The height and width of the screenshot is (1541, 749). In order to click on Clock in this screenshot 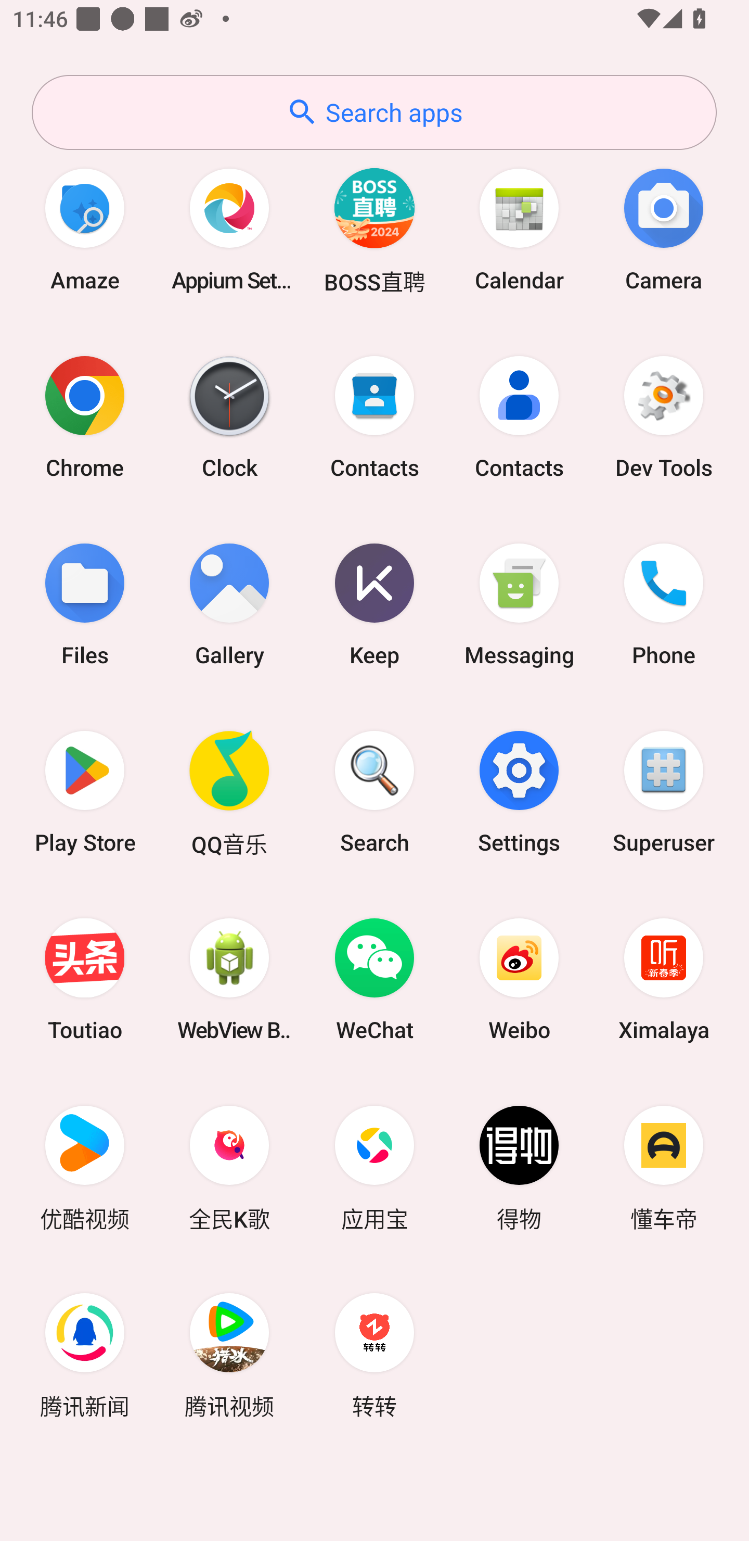, I will do `click(229, 416)`.